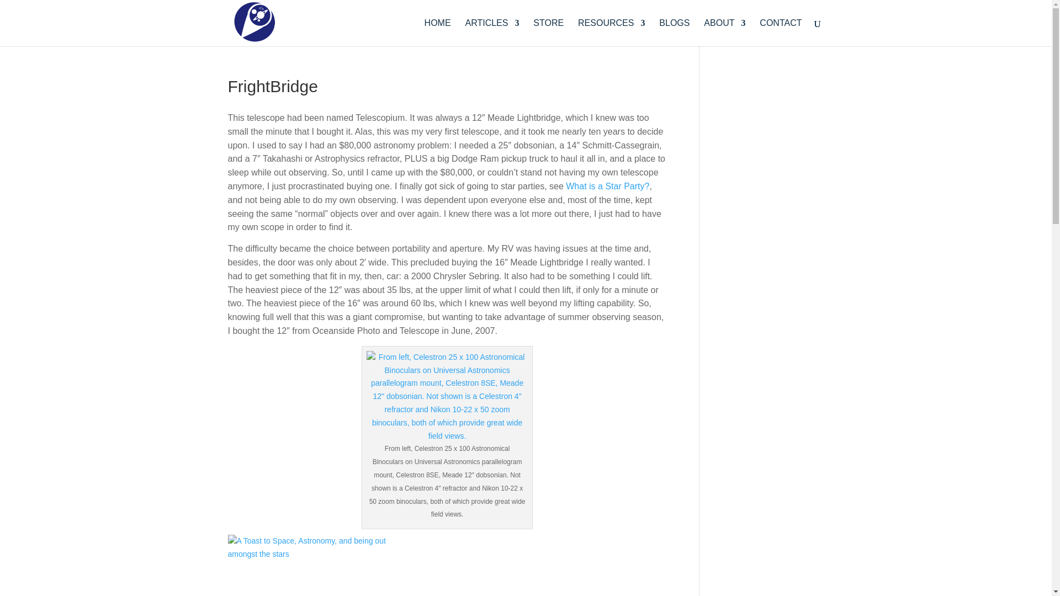 The image size is (1060, 596). What do you see at coordinates (492, 33) in the screenshot?
I see `ARTICLES` at bounding box center [492, 33].